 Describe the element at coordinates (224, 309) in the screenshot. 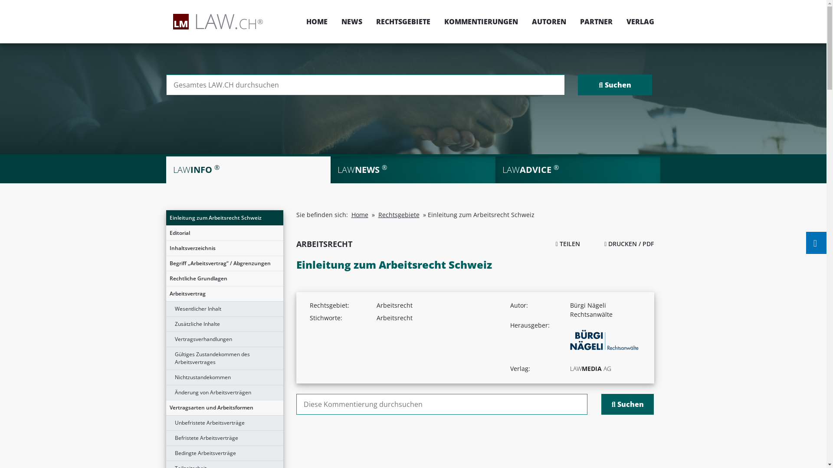

I see `Wesentlicher Inhalt` at that location.